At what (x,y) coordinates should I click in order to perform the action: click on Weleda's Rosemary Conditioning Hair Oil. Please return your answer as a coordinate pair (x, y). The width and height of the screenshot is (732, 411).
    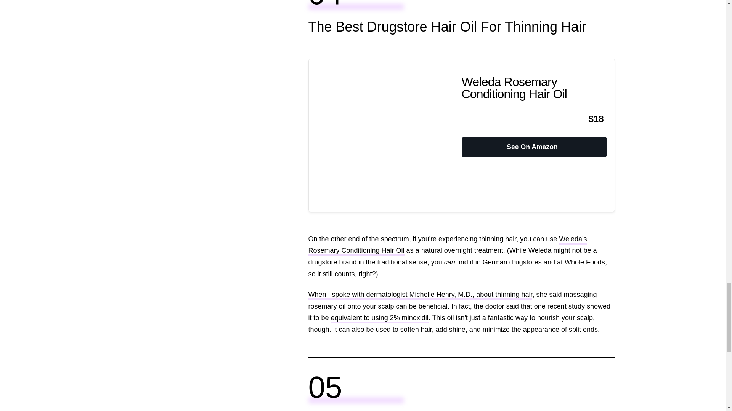
    Looking at the image, I should click on (448, 245).